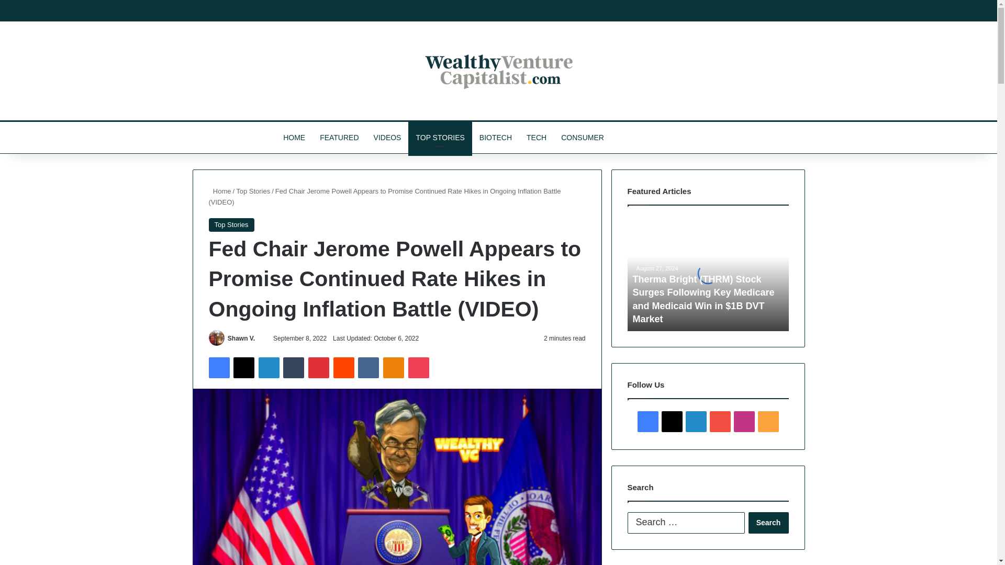 The image size is (1005, 565). Describe the element at coordinates (253, 190) in the screenshot. I see `Top Stories` at that location.